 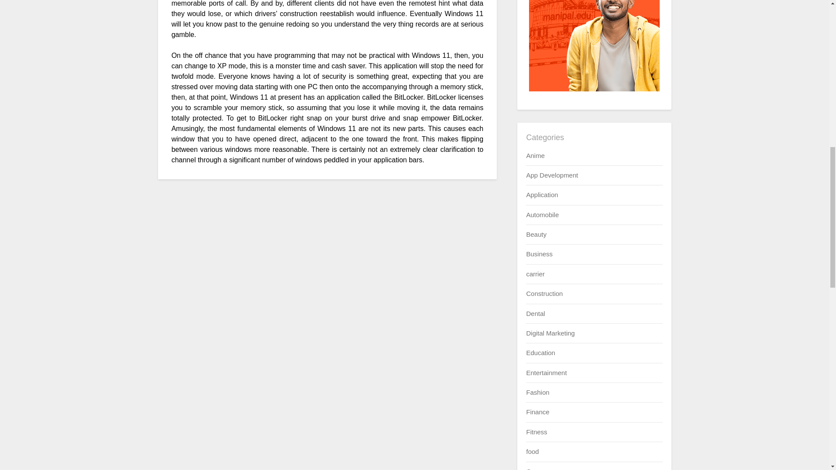 What do you see at coordinates (551, 175) in the screenshot?
I see `App Development` at bounding box center [551, 175].